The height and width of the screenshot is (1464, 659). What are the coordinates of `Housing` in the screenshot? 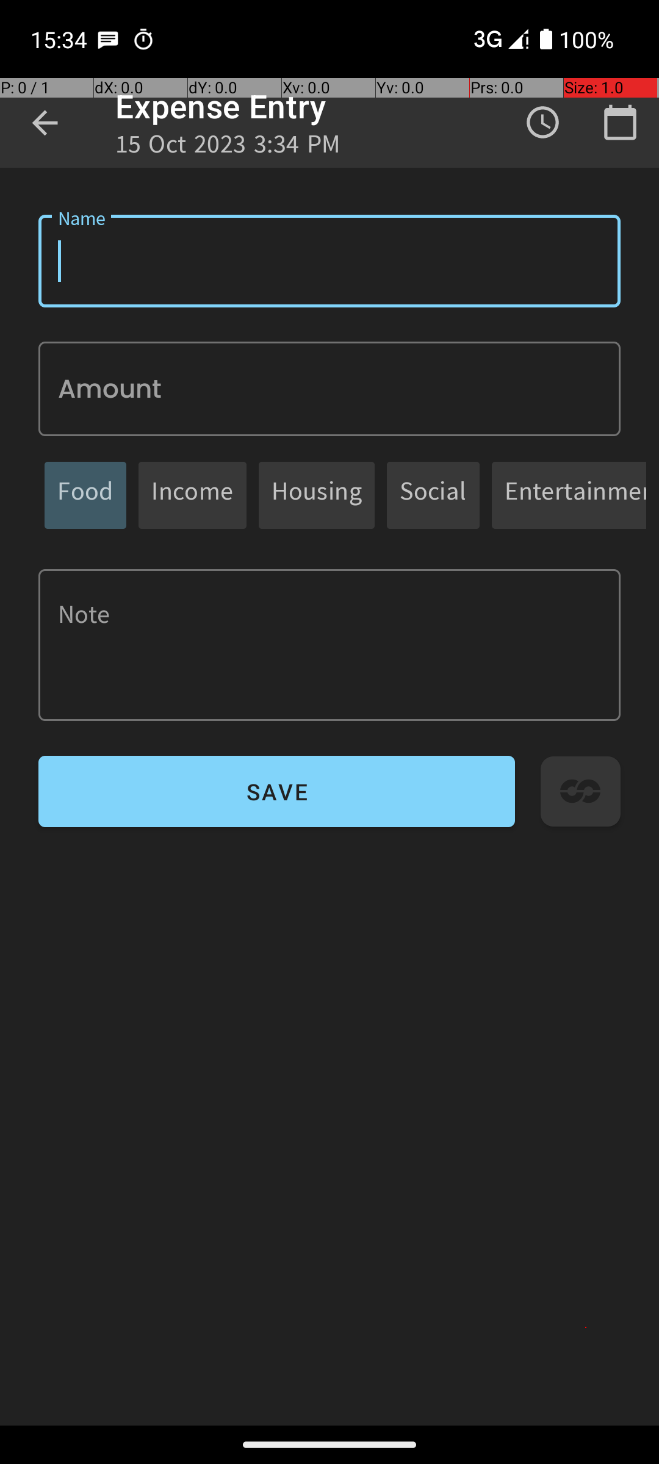 It's located at (317, 495).